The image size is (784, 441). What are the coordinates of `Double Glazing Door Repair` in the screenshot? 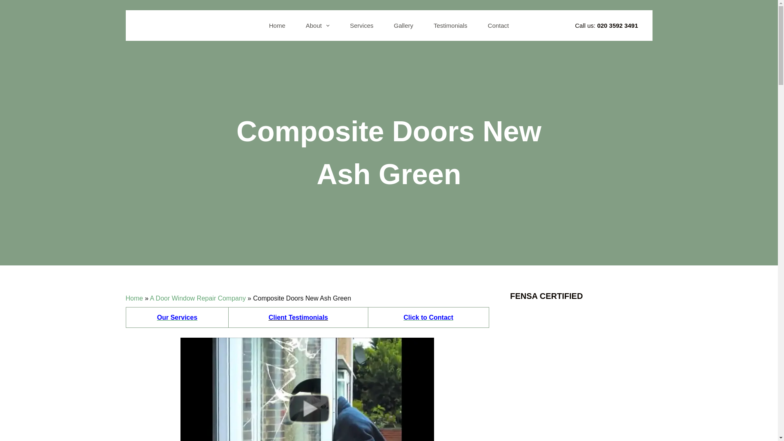 It's located at (307, 390).